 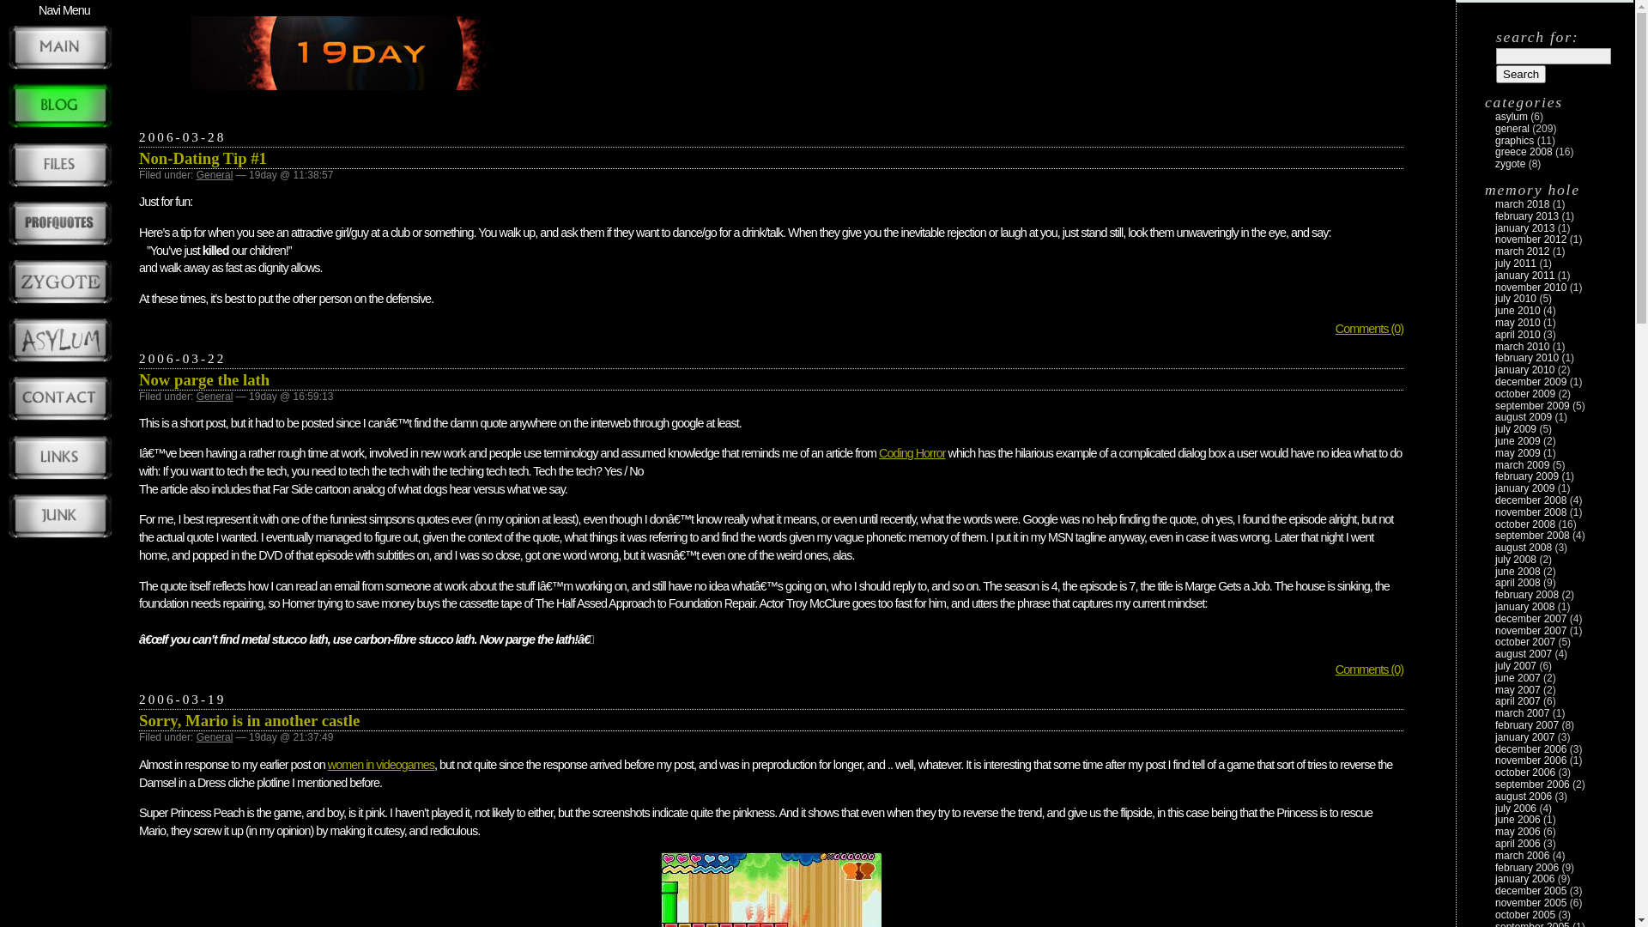 What do you see at coordinates (1527, 867) in the screenshot?
I see `february 2006` at bounding box center [1527, 867].